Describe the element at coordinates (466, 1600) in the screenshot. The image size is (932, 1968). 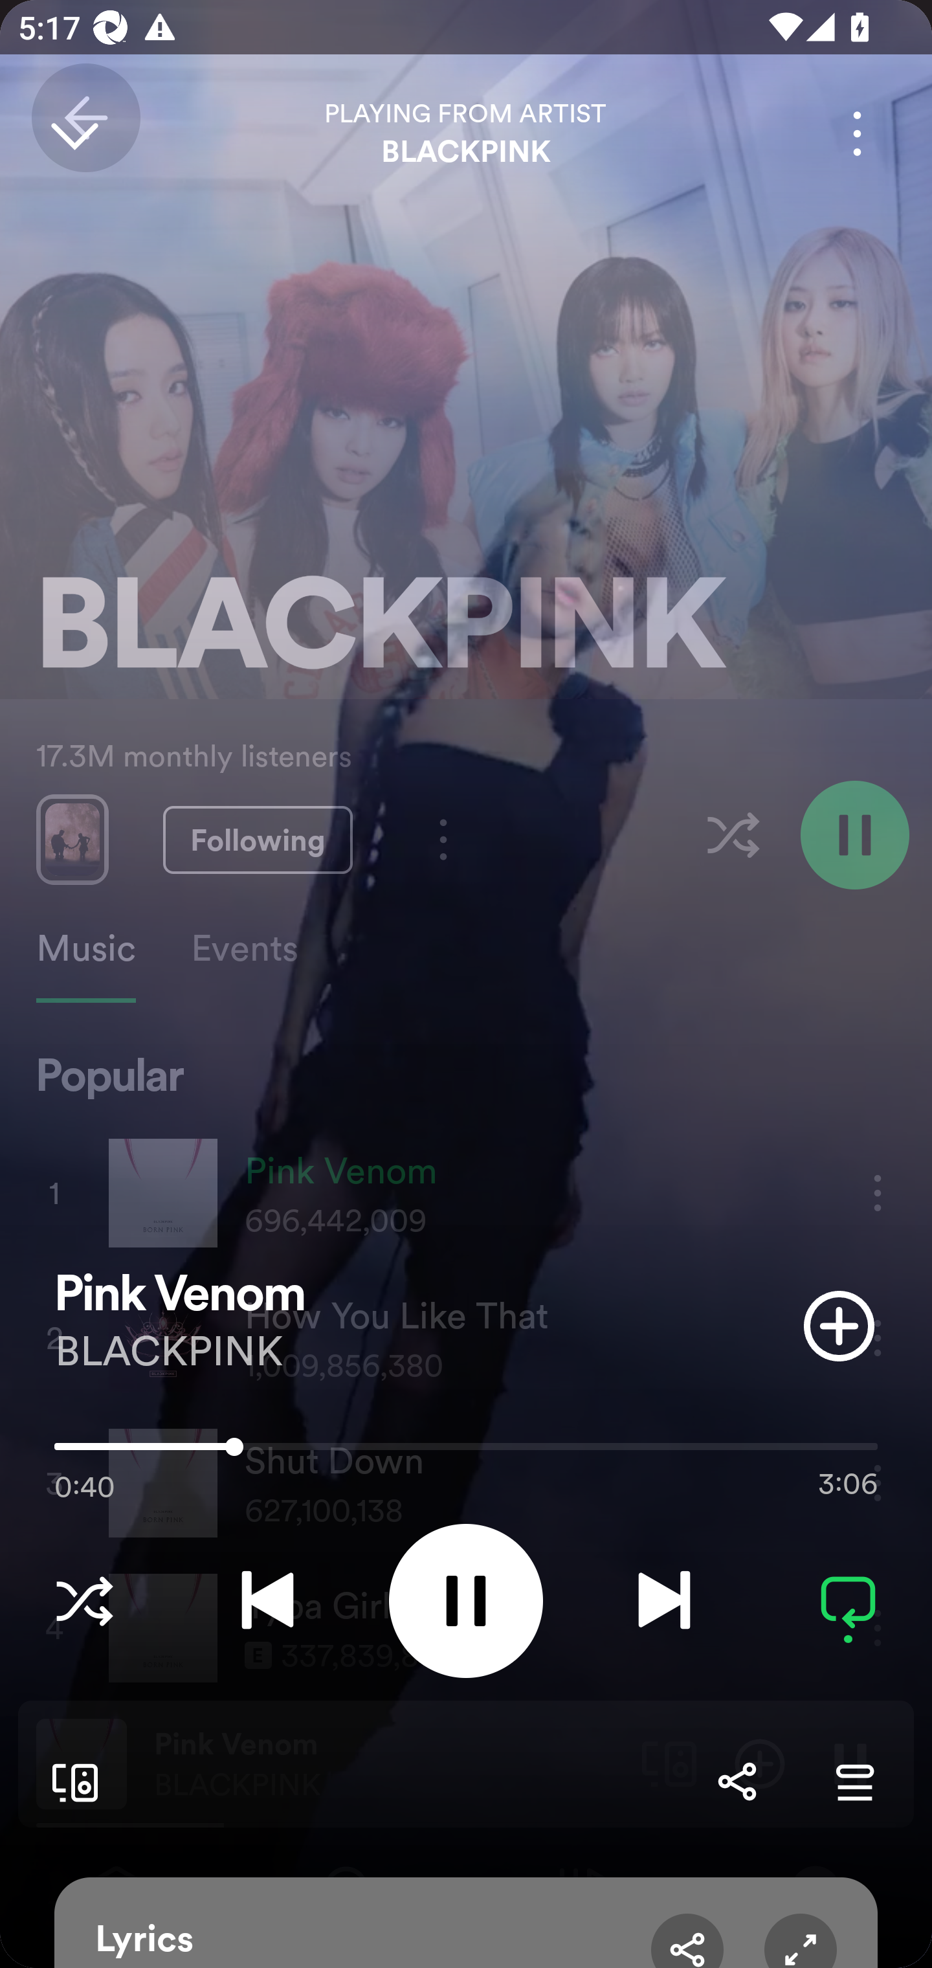
I see `Pause` at that location.